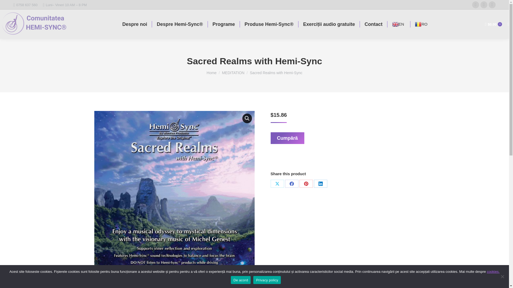  I want to click on Despre noi, so click(135, 24).